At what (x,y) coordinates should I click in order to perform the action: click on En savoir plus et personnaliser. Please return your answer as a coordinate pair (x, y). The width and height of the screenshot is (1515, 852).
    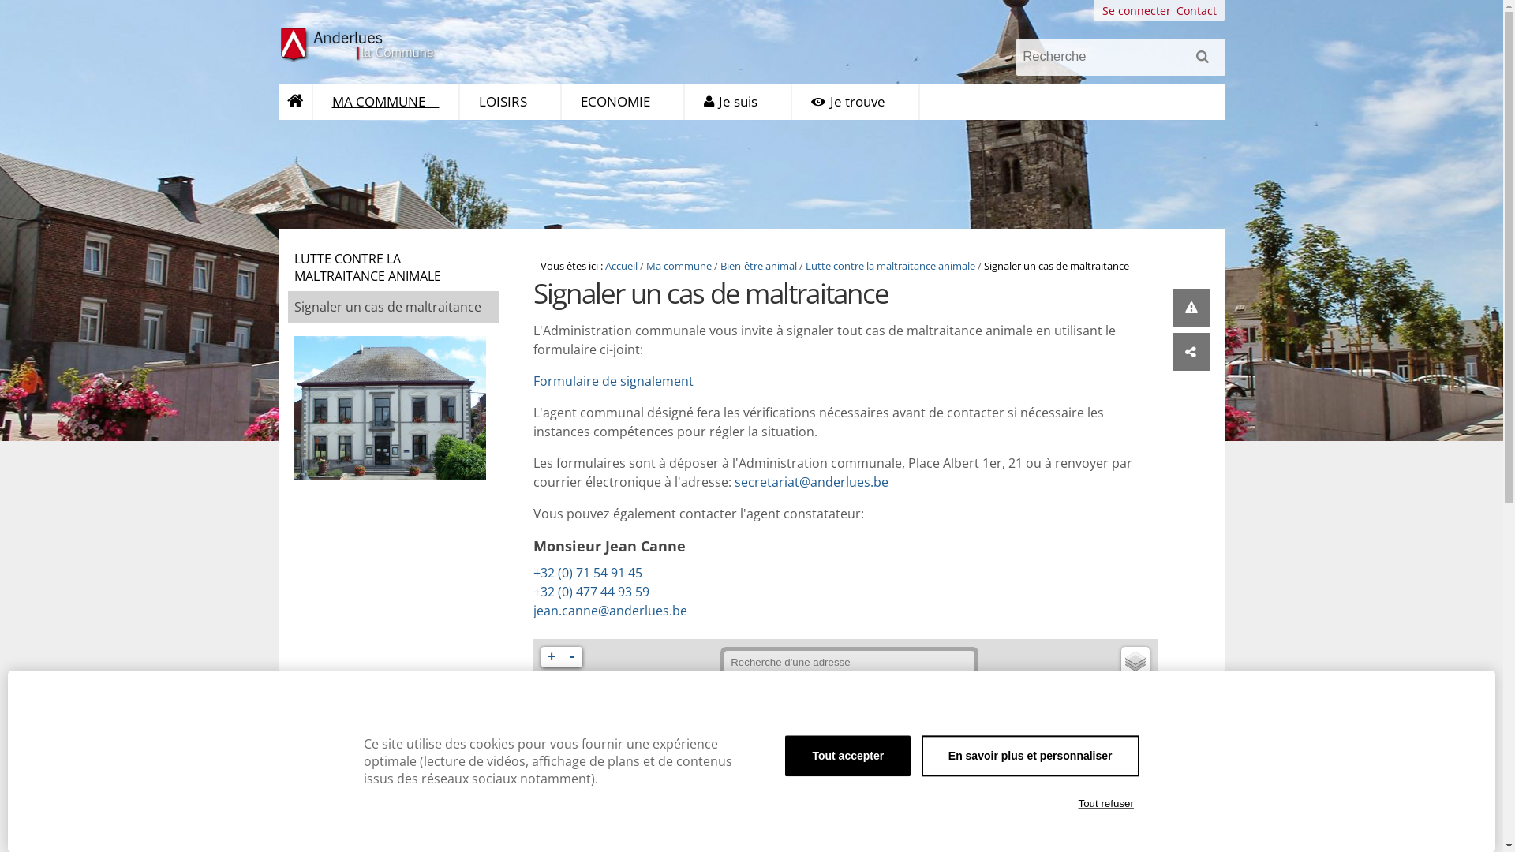
    Looking at the image, I should click on (1031, 756).